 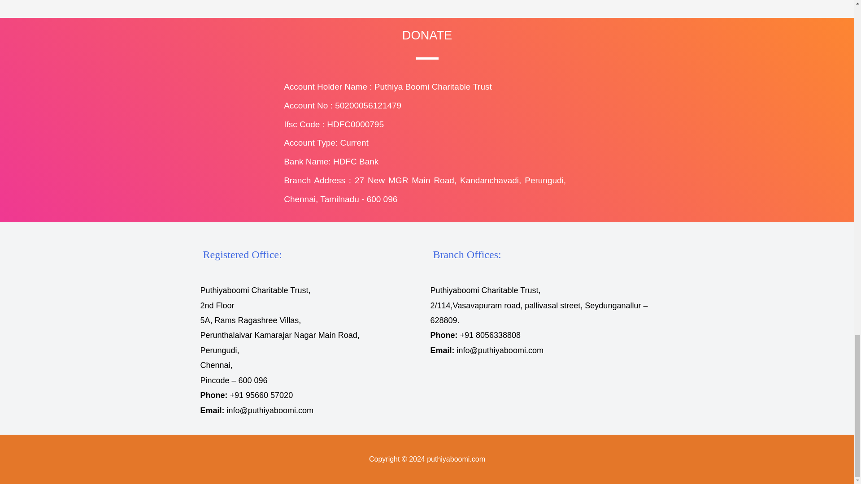 What do you see at coordinates (242, 255) in the screenshot?
I see `Registered Office:` at bounding box center [242, 255].